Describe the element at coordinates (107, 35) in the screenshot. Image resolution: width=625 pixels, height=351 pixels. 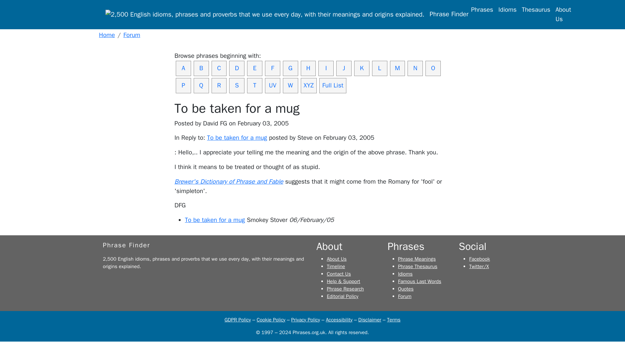
I see `Home` at that location.